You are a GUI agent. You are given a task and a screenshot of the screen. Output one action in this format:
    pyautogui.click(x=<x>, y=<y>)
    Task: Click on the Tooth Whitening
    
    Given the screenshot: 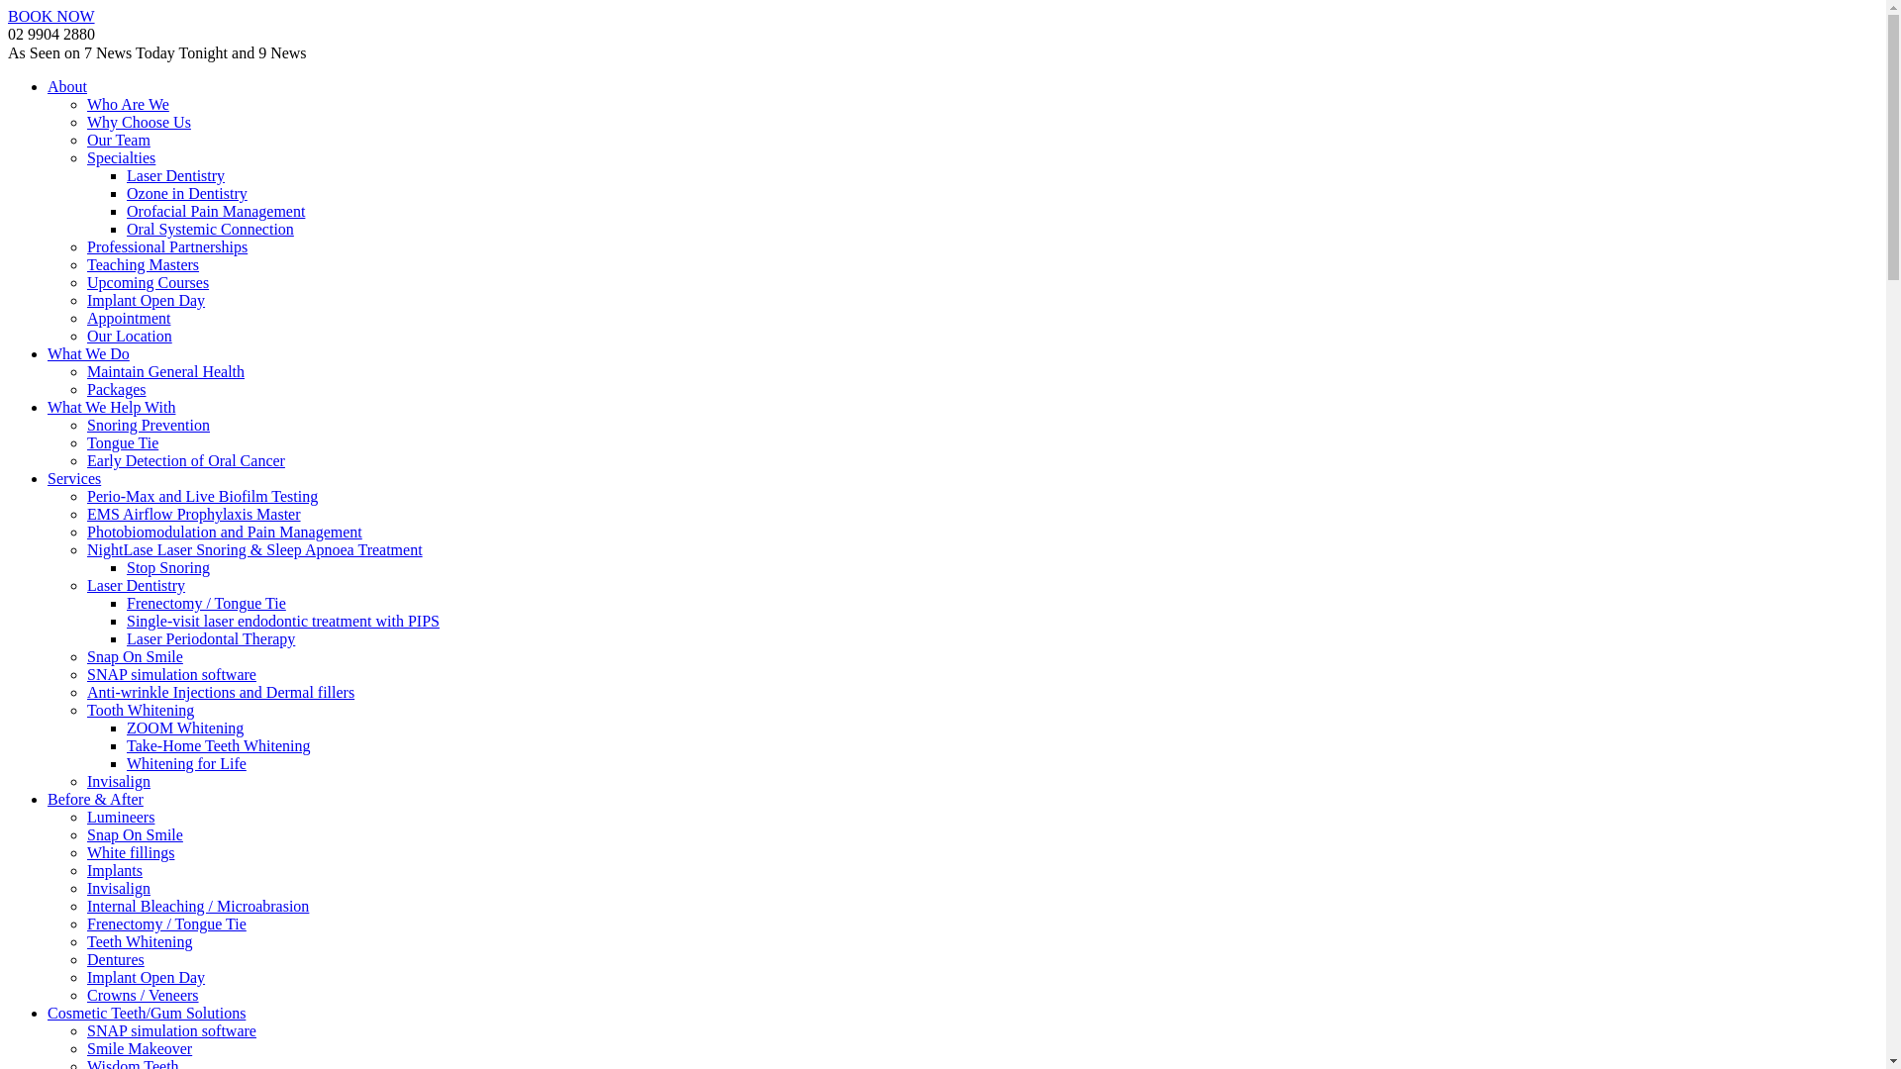 What is the action you would take?
    pyautogui.click(x=141, y=711)
    